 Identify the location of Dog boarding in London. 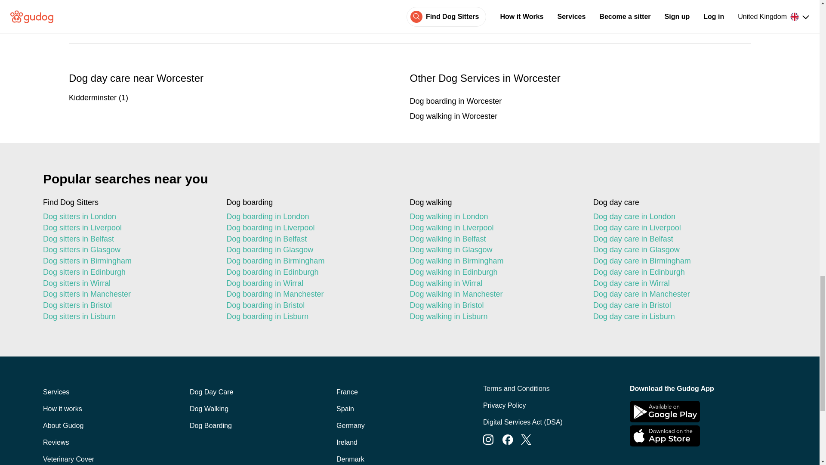
(311, 217).